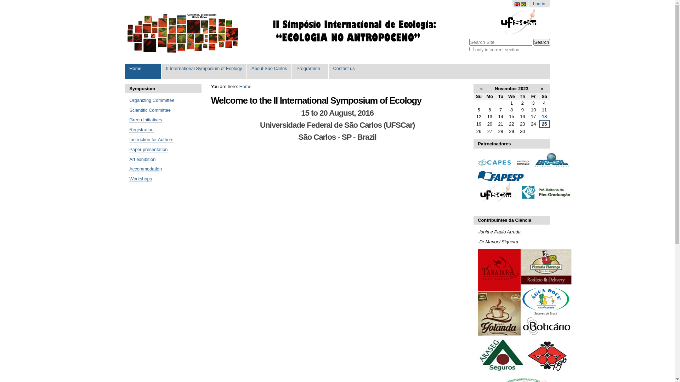 The width and height of the screenshot is (680, 382). What do you see at coordinates (142, 160) in the screenshot?
I see `Art exhibition` at bounding box center [142, 160].